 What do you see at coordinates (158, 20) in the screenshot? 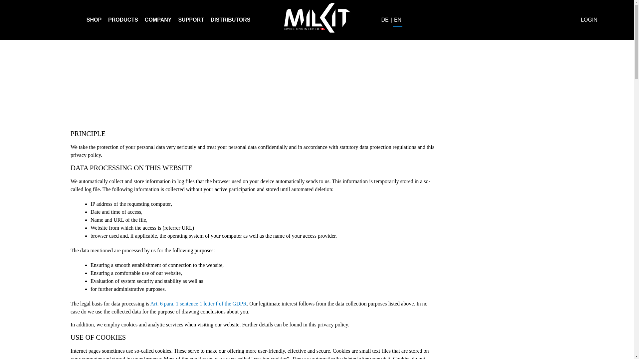
I see `COMPANY` at bounding box center [158, 20].